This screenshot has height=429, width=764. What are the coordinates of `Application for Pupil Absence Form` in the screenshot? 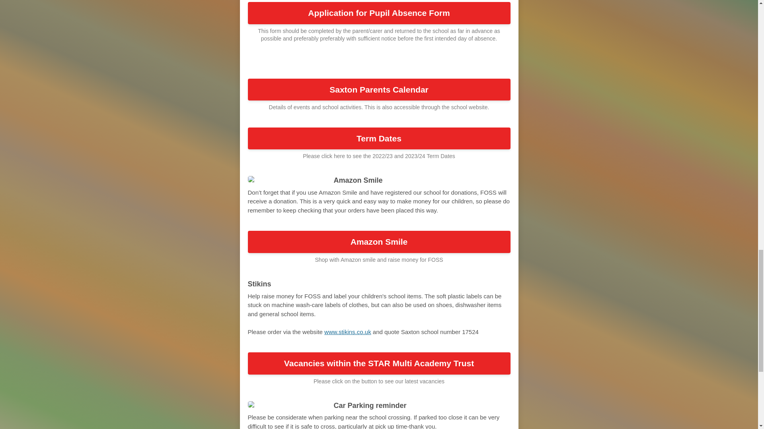 It's located at (379, 13).